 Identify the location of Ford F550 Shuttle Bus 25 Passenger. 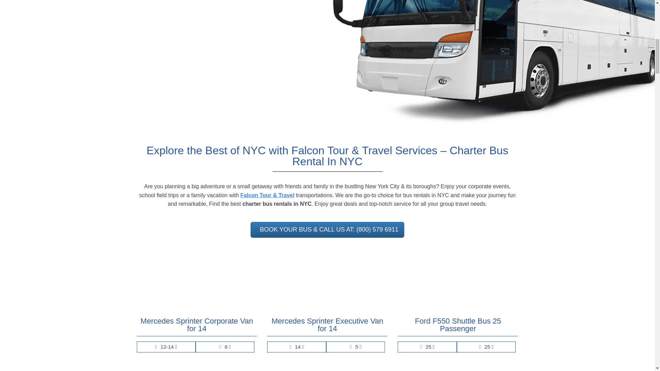
(458, 327).